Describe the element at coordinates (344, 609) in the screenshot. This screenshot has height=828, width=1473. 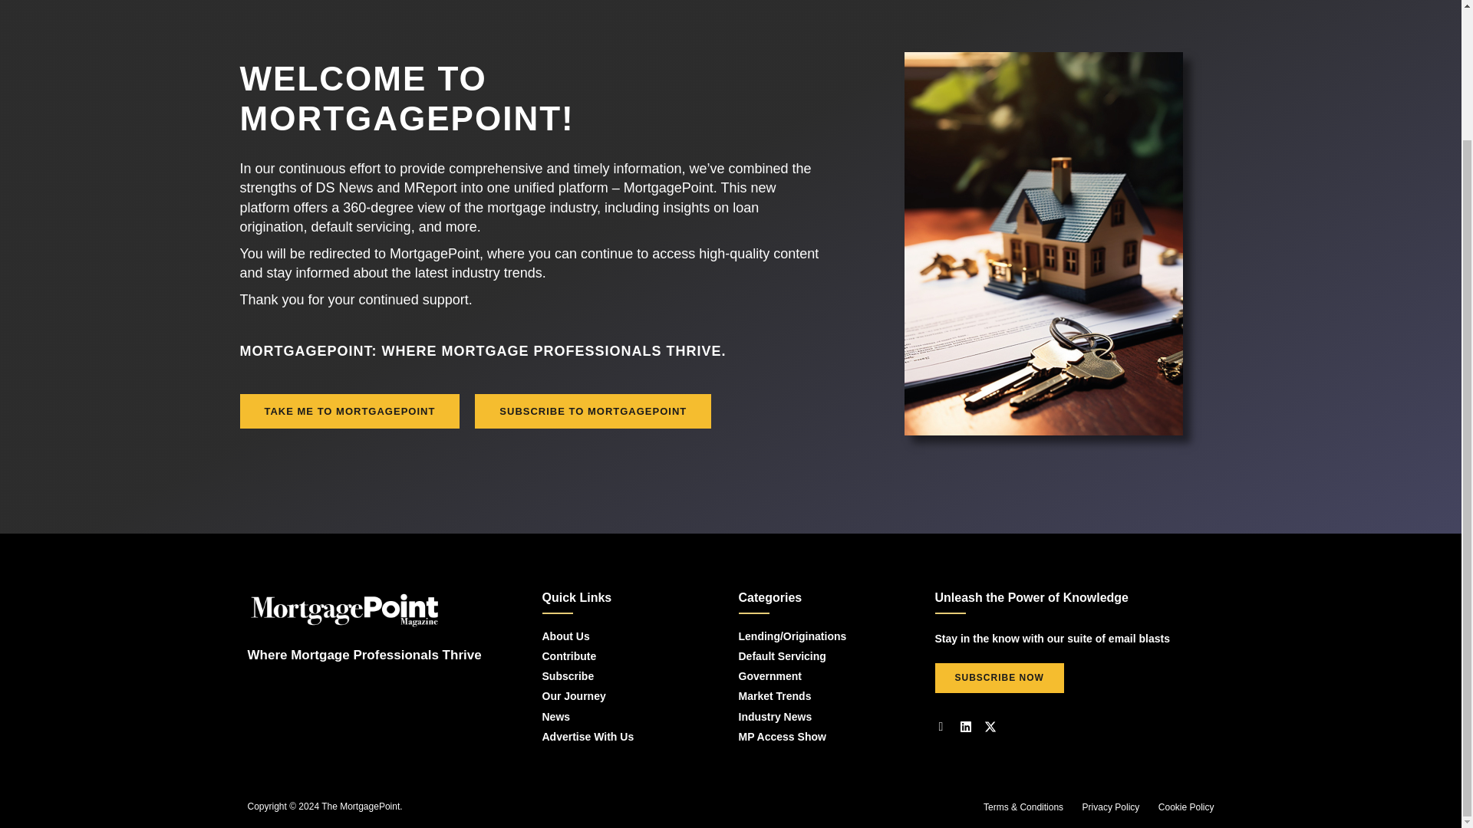
I see `themp-logo-w - The MortgagePoint` at that location.